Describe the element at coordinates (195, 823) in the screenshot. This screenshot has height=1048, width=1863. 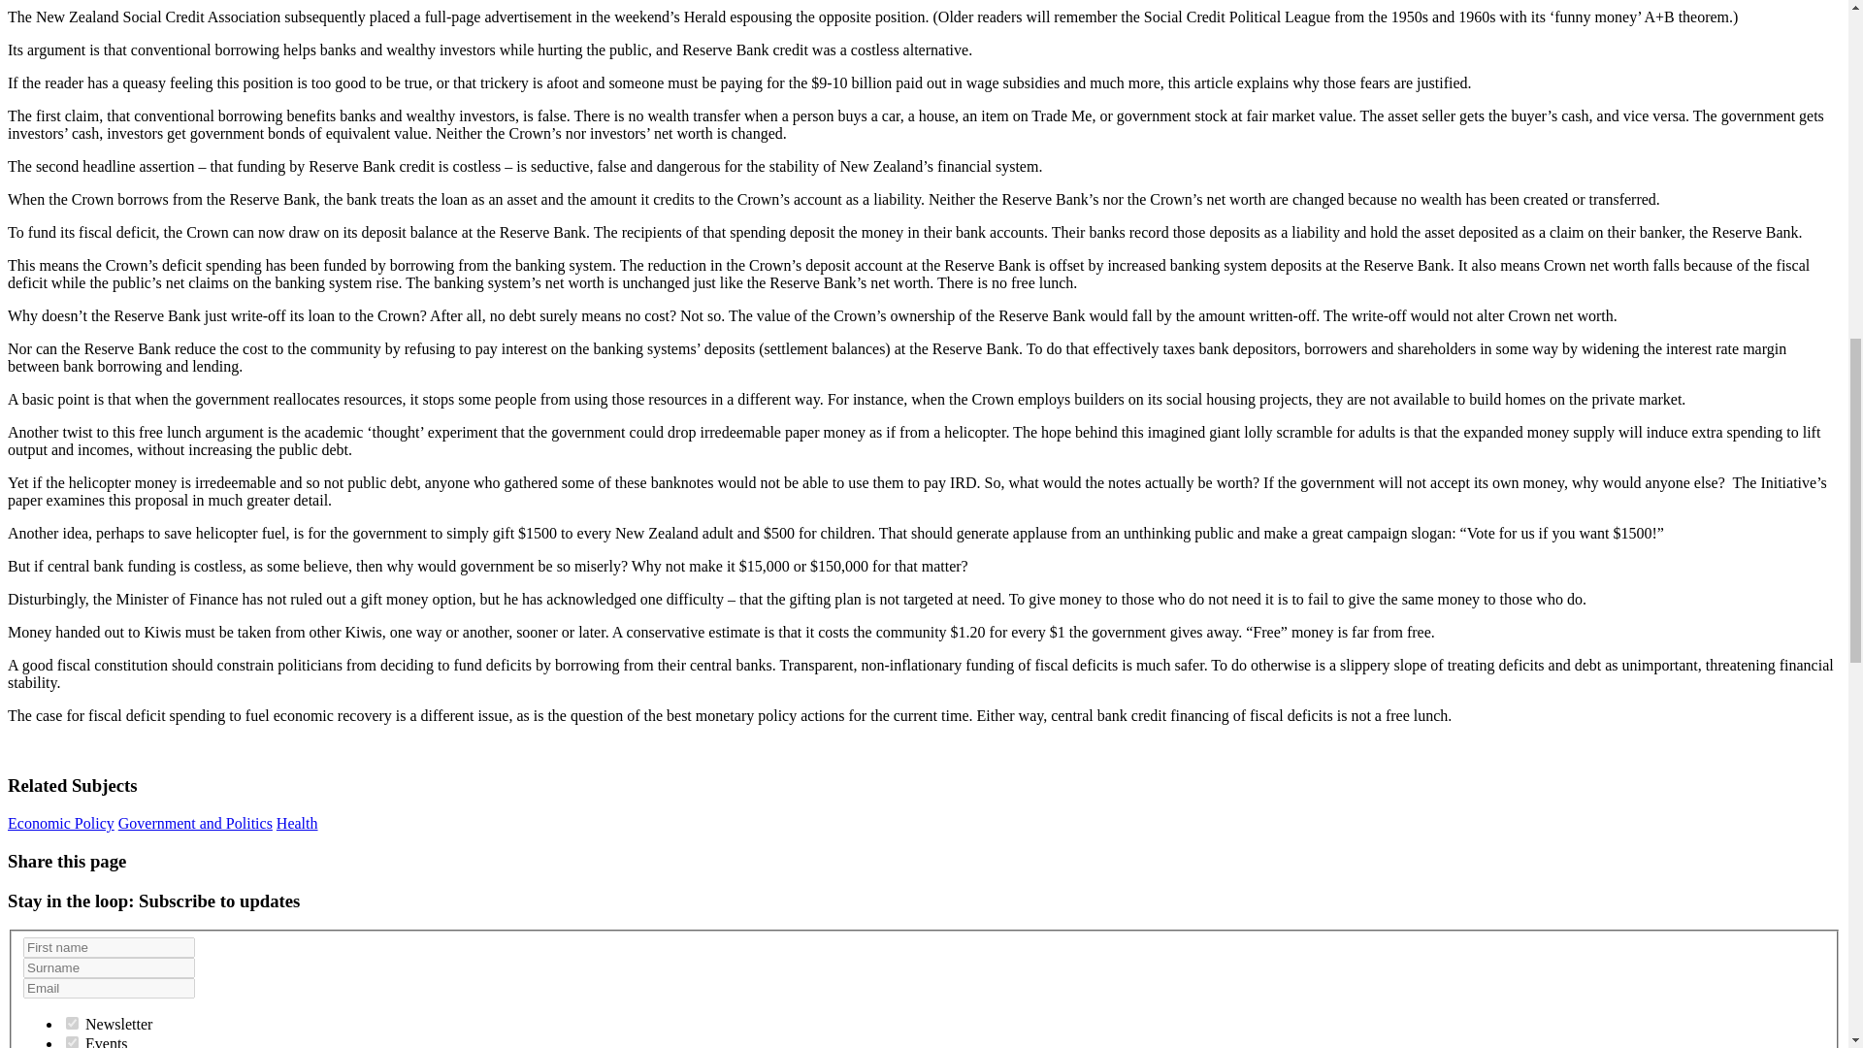
I see `Government and Politics` at that location.